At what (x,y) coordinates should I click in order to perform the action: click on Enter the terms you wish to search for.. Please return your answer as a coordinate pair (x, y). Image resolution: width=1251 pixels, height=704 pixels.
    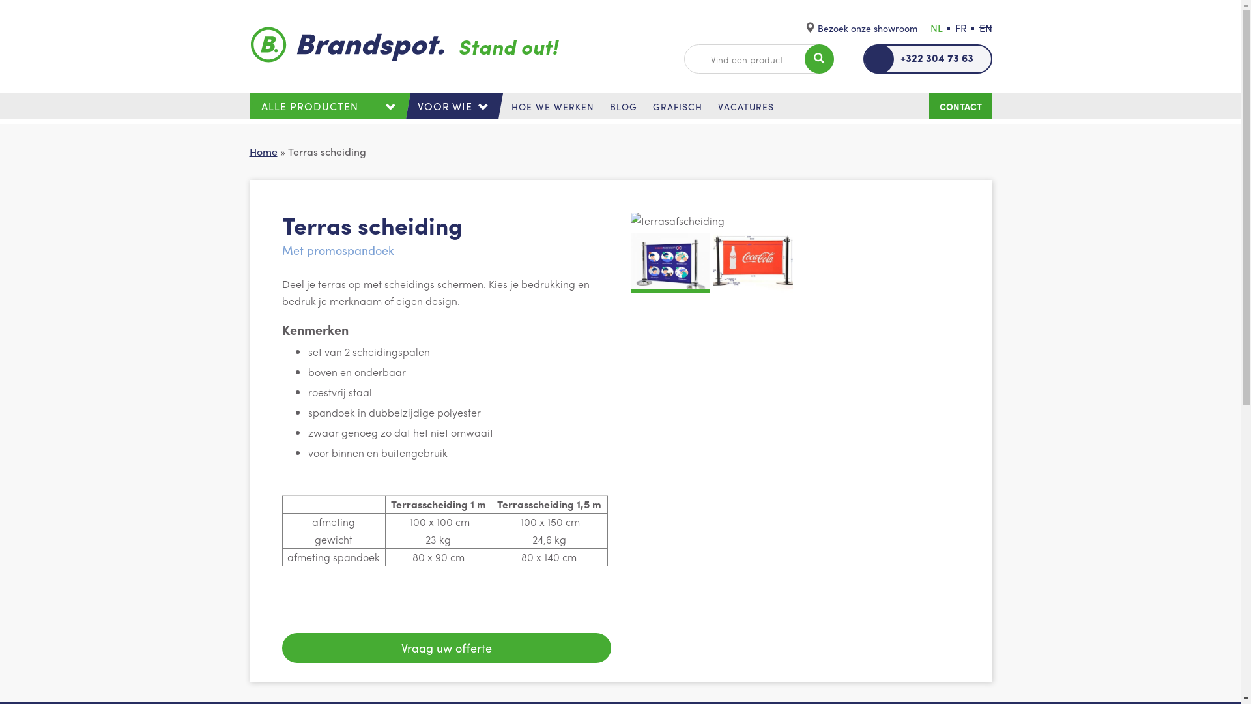
    Looking at the image, I should click on (759, 59).